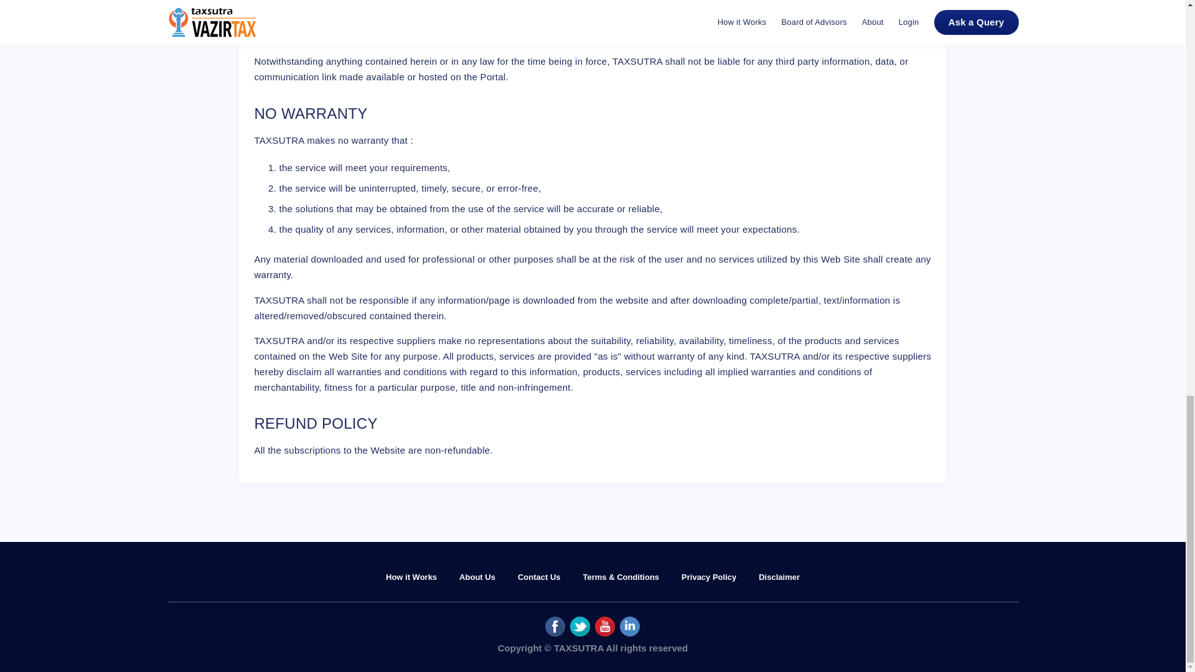 This screenshot has height=672, width=1195. What do you see at coordinates (477, 577) in the screenshot?
I see `About Us` at bounding box center [477, 577].